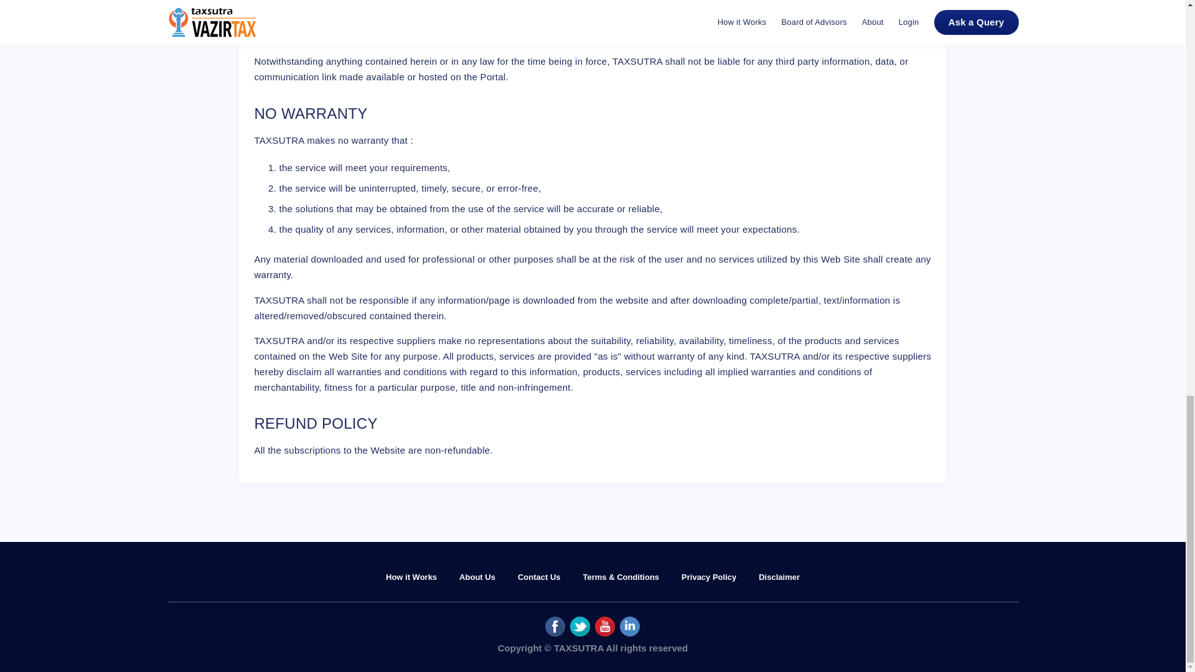 This screenshot has height=672, width=1195. What do you see at coordinates (477, 577) in the screenshot?
I see `About Us` at bounding box center [477, 577].